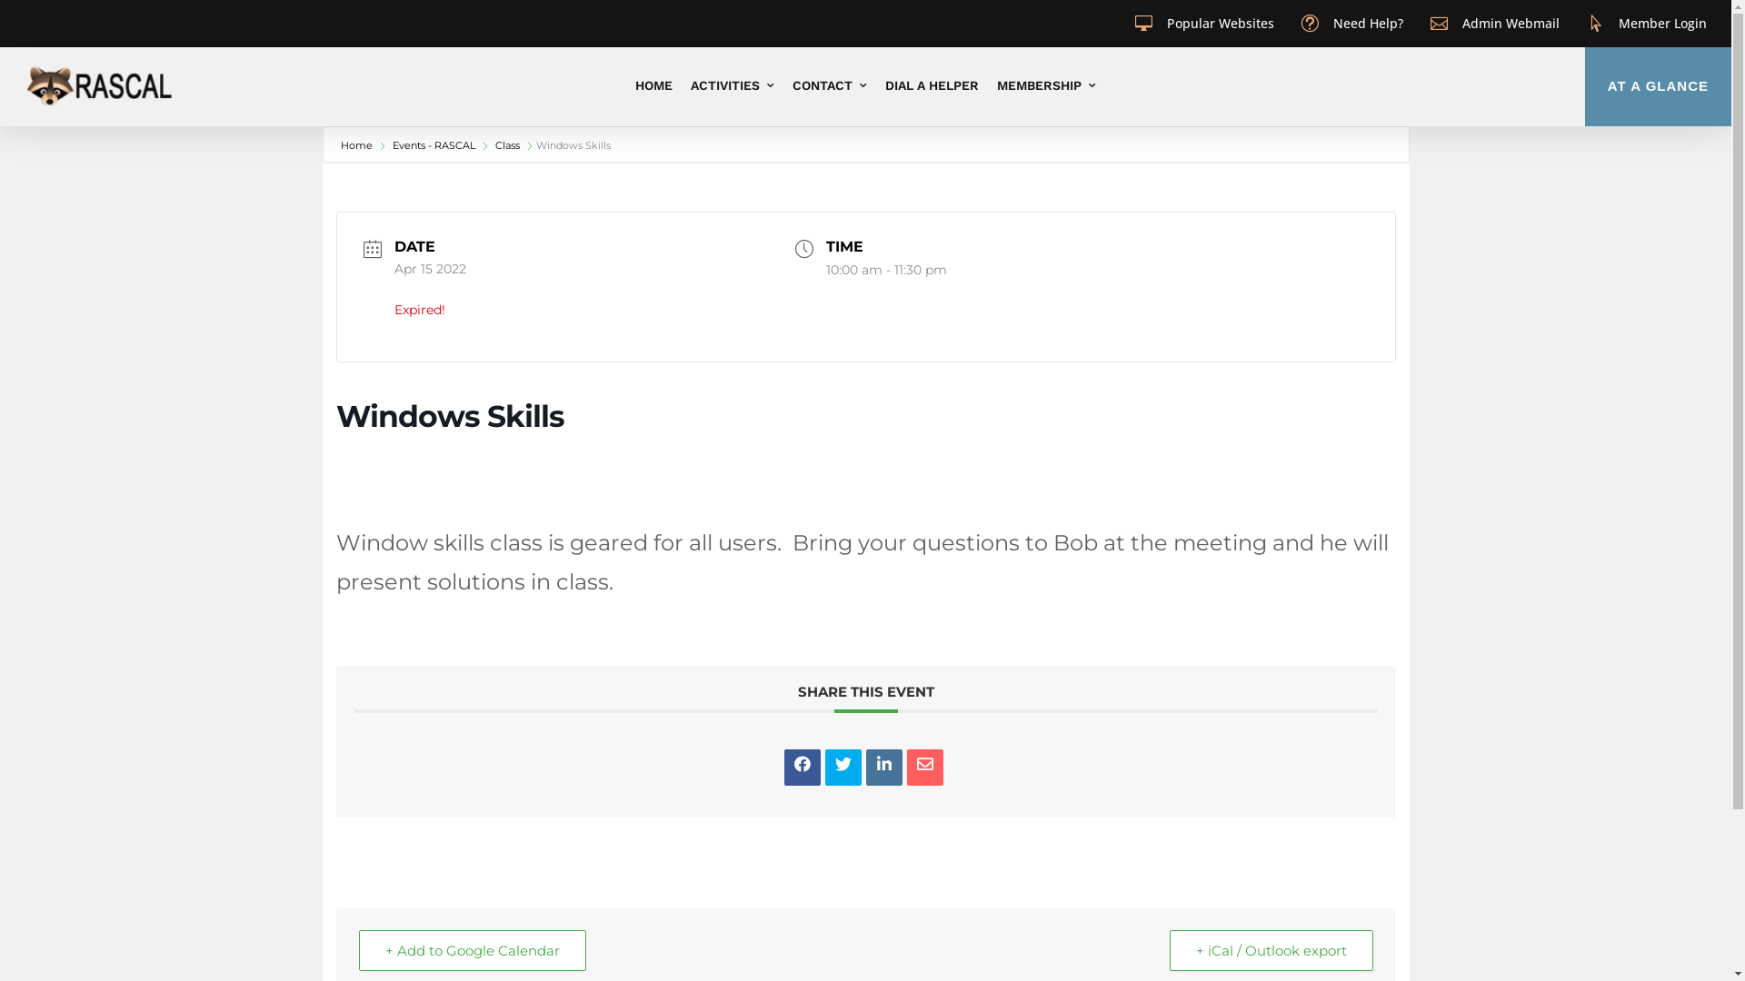 This screenshot has height=981, width=1745. What do you see at coordinates (472, 950) in the screenshot?
I see `+ Add to Google Calendar` at bounding box center [472, 950].